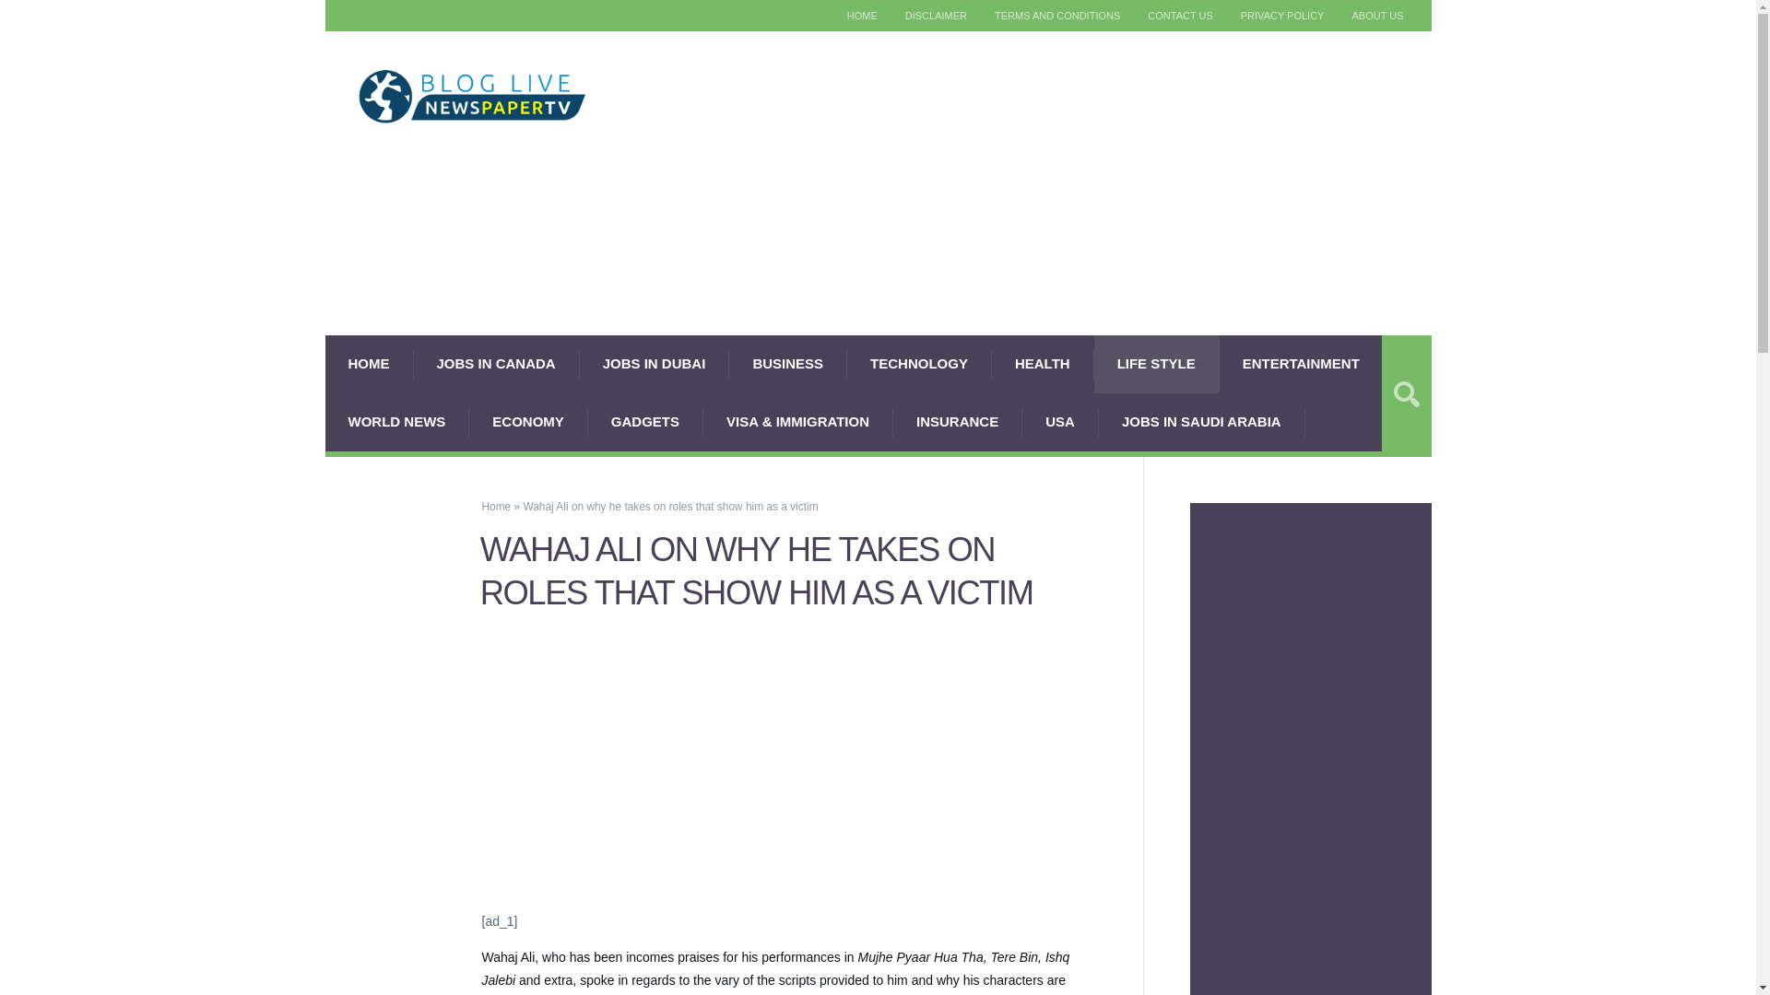  I want to click on HOME, so click(863, 16).